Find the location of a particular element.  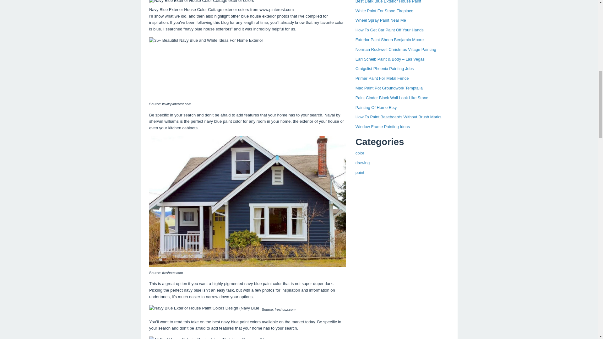

Mac Paint Pot Groundwork Temptalia is located at coordinates (389, 88).